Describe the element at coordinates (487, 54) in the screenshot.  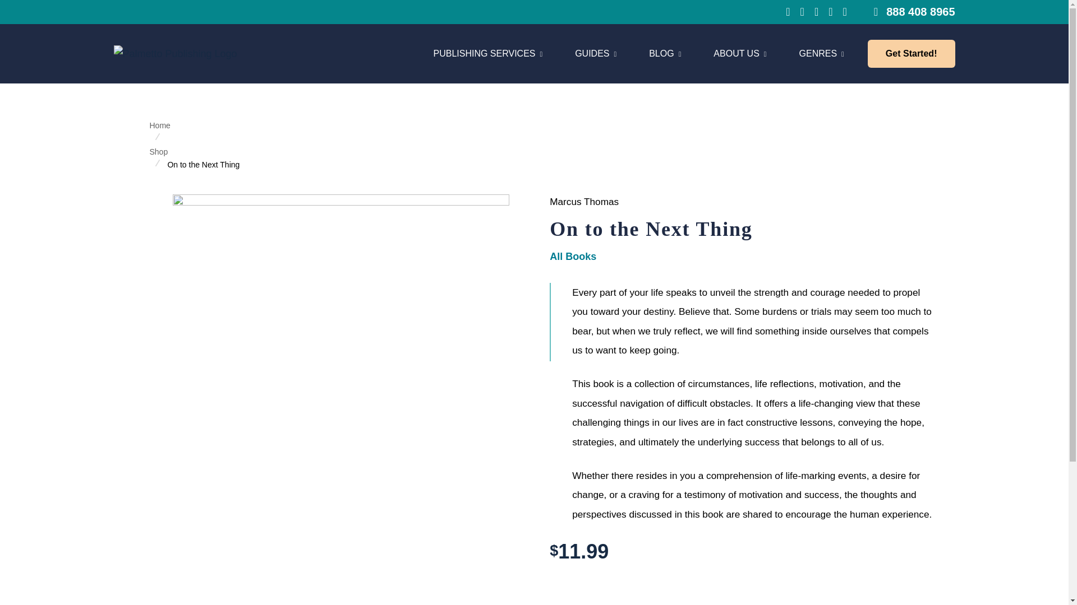
I see `888 408 8965` at that location.